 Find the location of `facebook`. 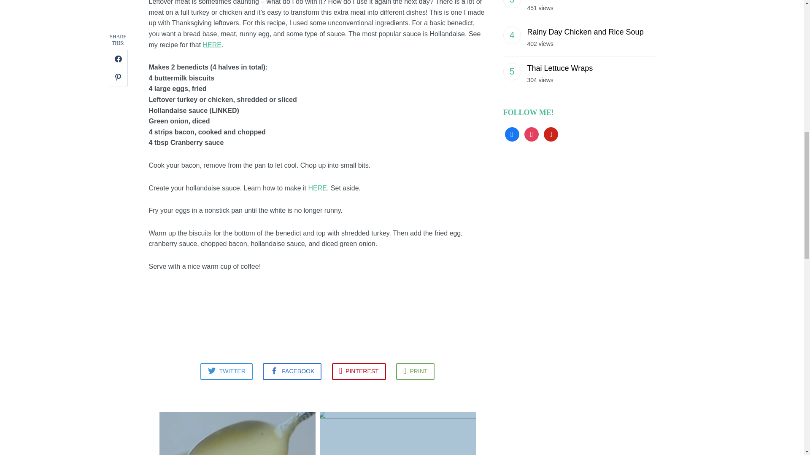

facebook is located at coordinates (512, 134).